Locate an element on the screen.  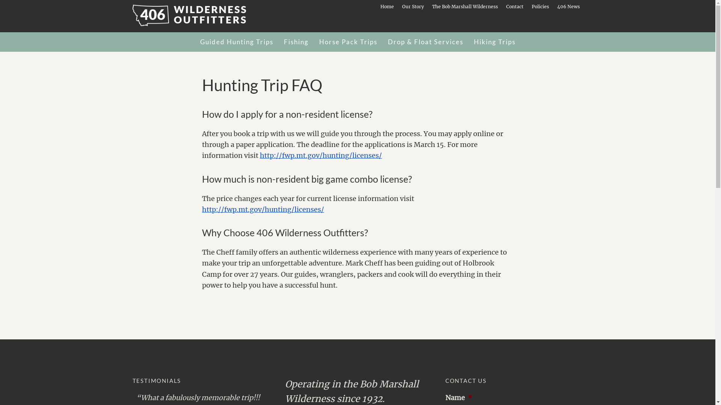
Contact is located at coordinates (515, 7).